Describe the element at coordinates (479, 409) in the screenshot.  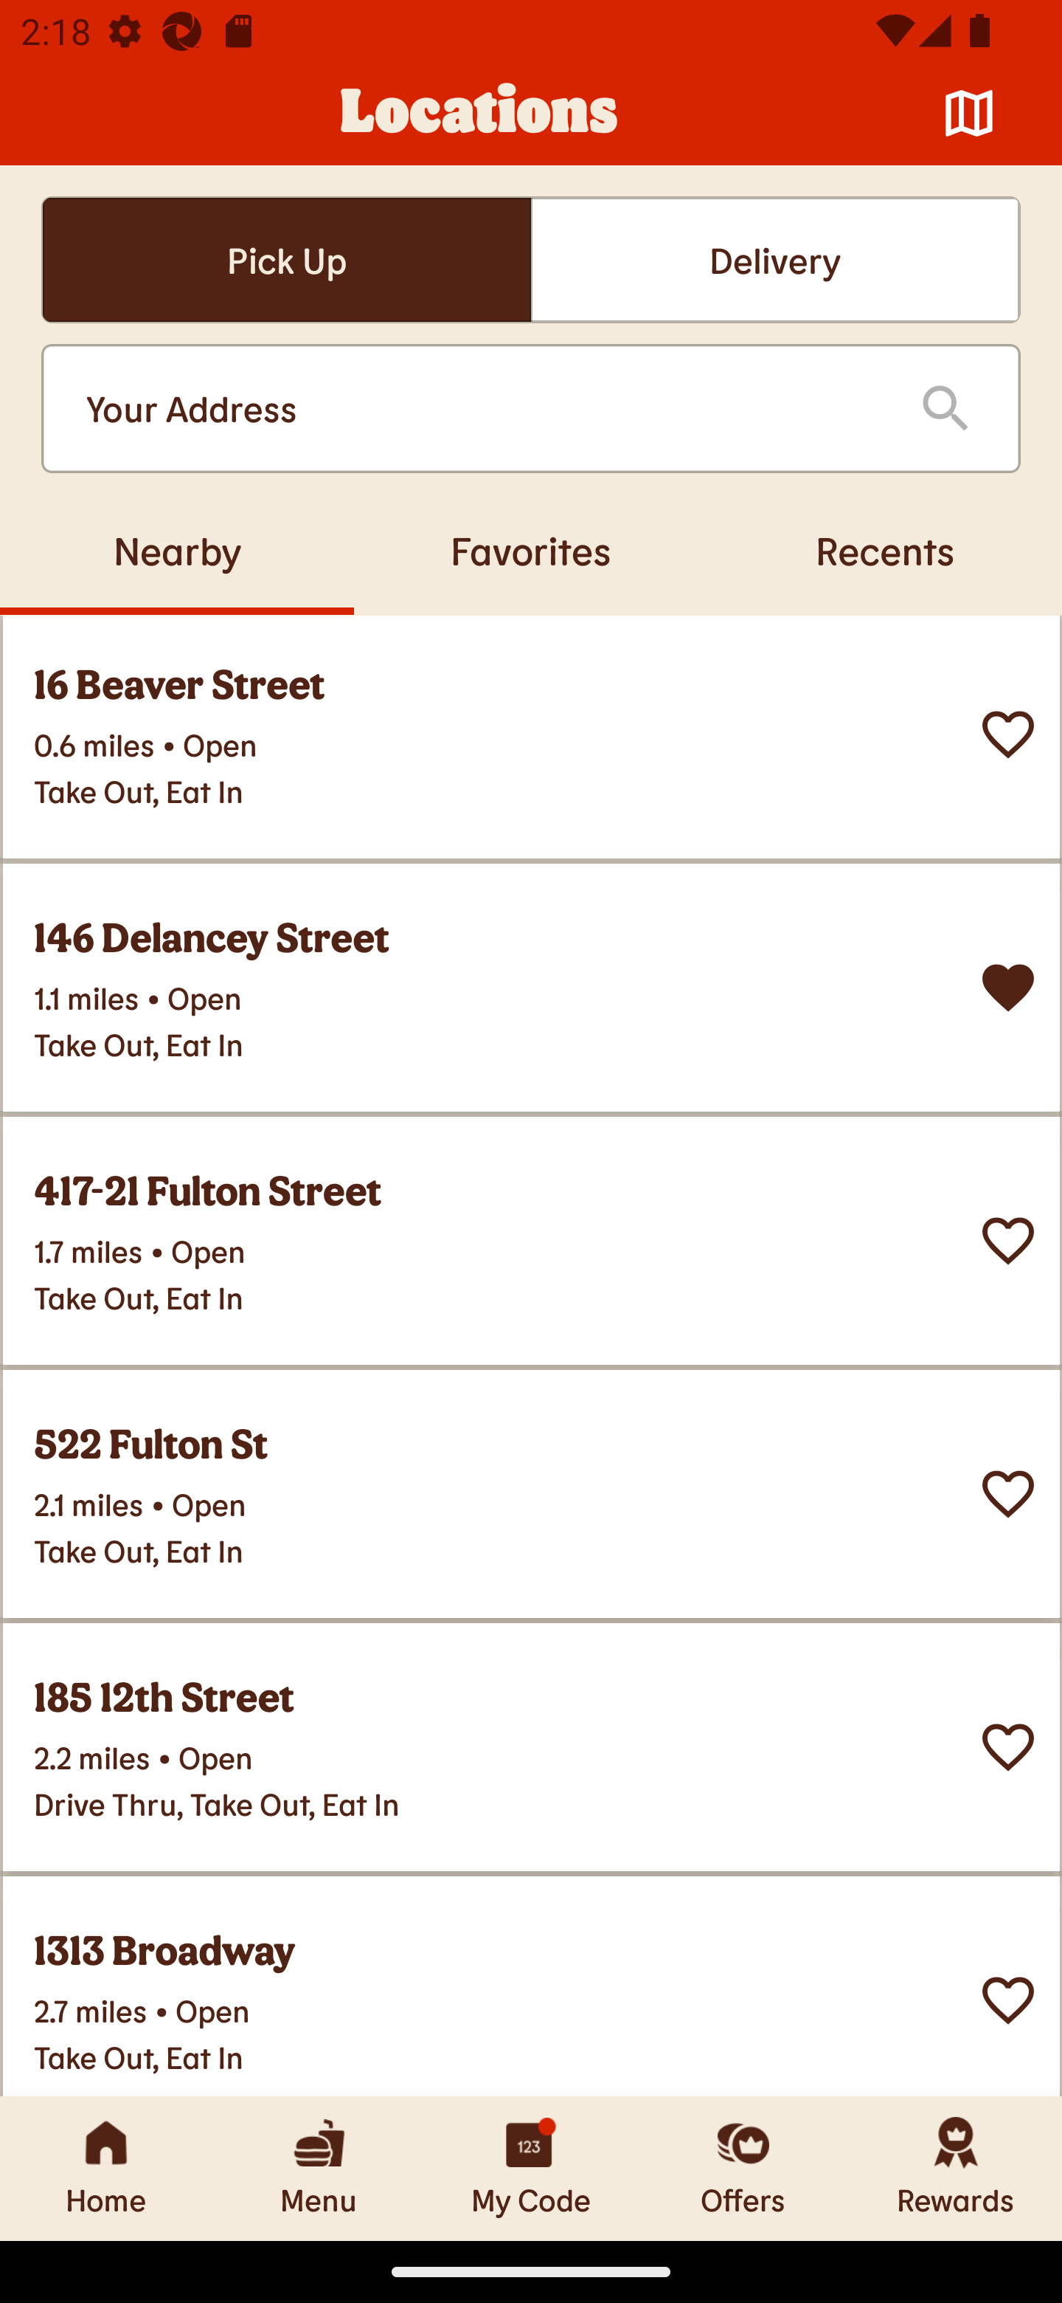
I see `Your Address` at that location.